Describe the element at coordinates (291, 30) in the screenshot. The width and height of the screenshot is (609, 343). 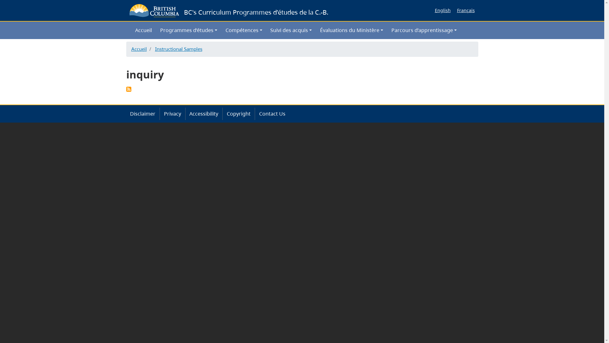
I see `Suivi des acquis` at that location.